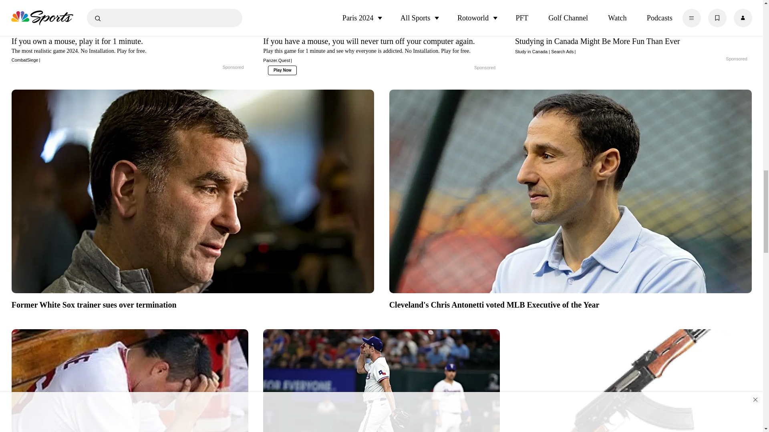 This screenshot has width=769, height=432. What do you see at coordinates (214, 67) in the screenshot?
I see `If you own a mouse, play it for 1 minute.` at bounding box center [214, 67].